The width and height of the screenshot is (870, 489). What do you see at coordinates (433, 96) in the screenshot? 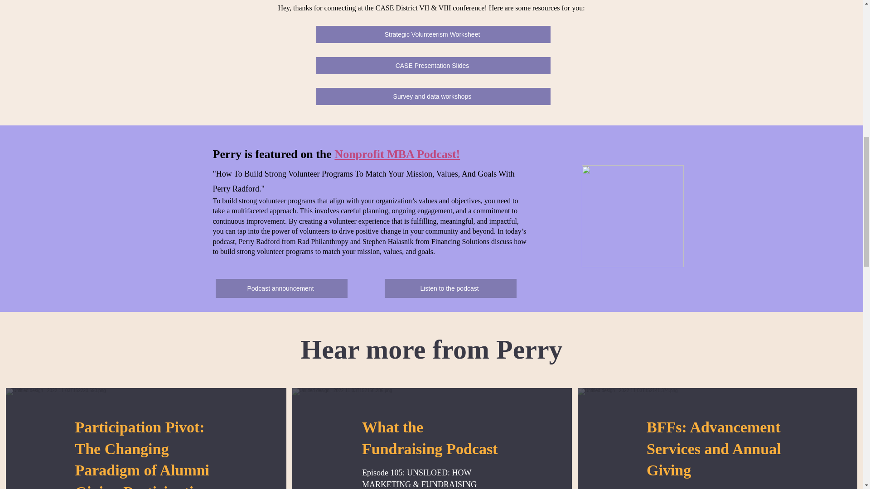
I see `Survey and data workshops` at bounding box center [433, 96].